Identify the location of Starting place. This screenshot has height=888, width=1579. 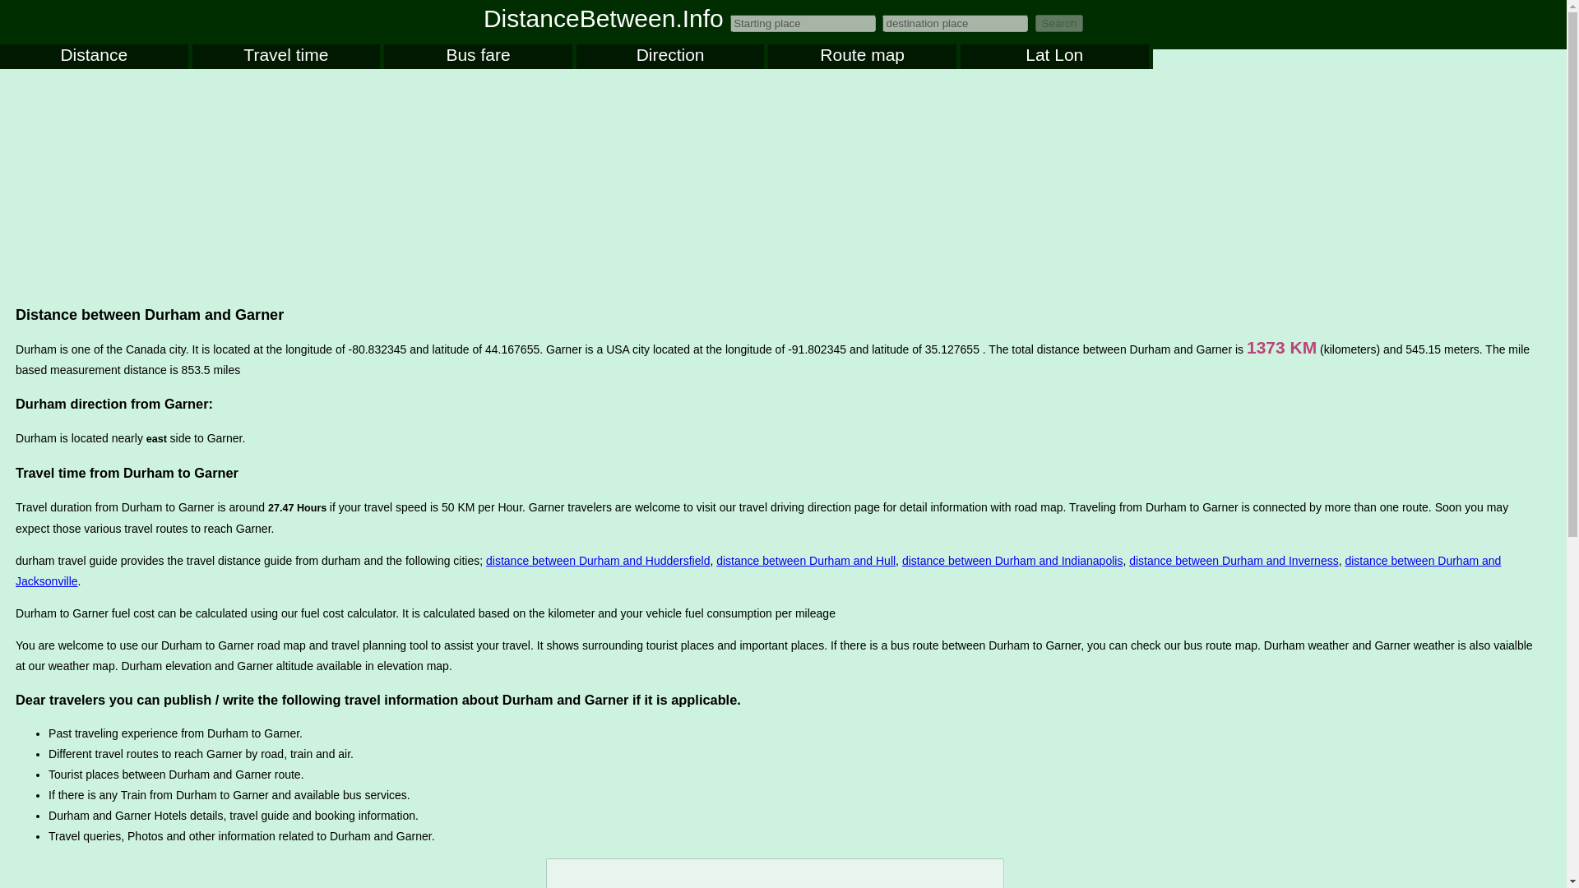
(803, 23).